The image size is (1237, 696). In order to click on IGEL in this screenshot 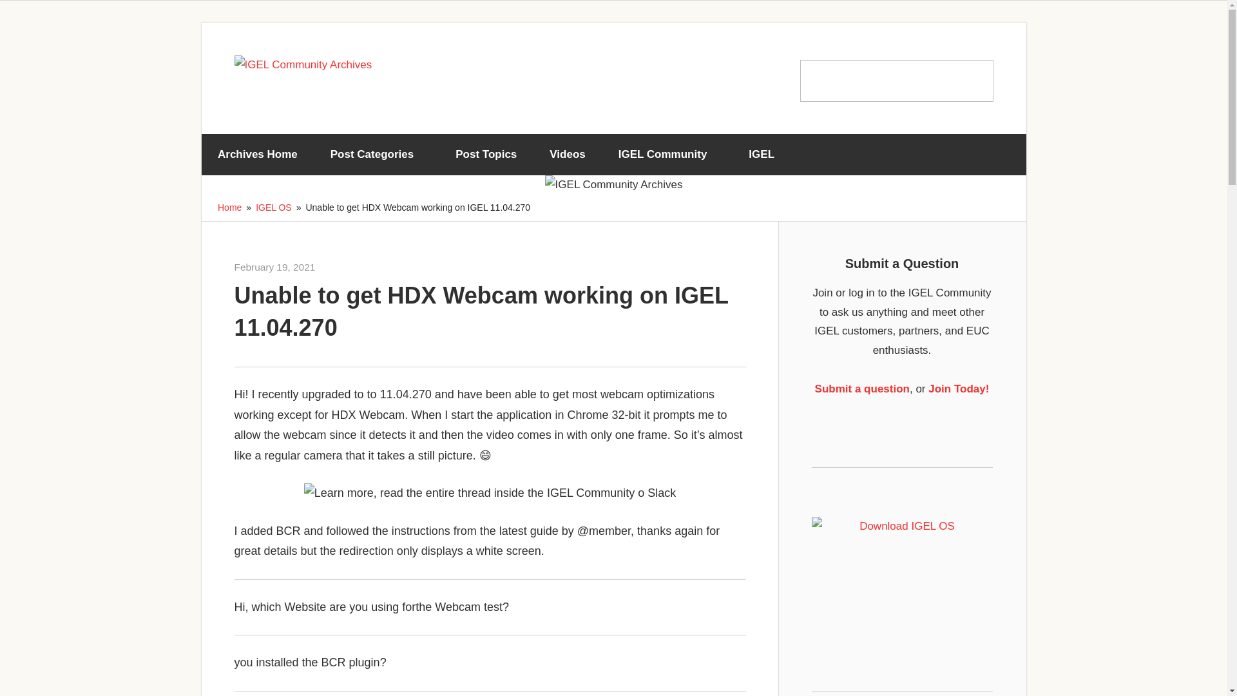, I will do `click(766, 155)`.